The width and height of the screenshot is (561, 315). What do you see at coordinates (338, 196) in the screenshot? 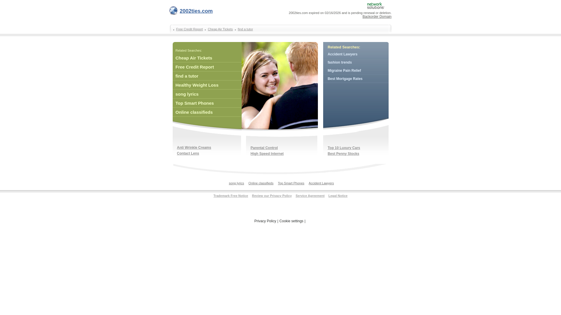
I see `Legal Notice` at bounding box center [338, 196].